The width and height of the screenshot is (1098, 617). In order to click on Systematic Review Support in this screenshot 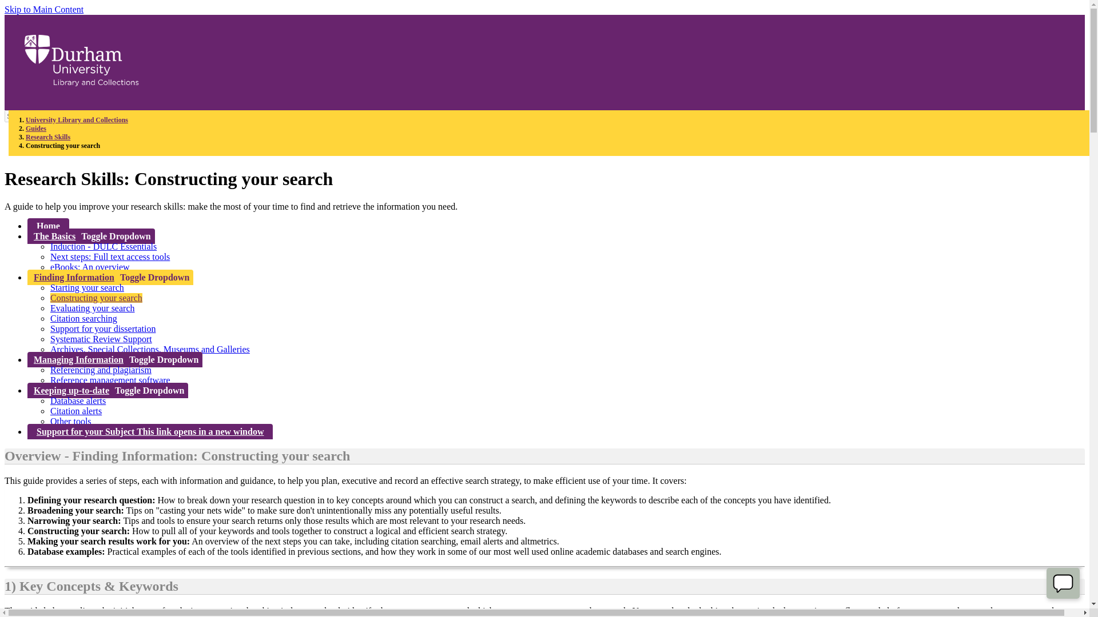, I will do `click(101, 339)`.